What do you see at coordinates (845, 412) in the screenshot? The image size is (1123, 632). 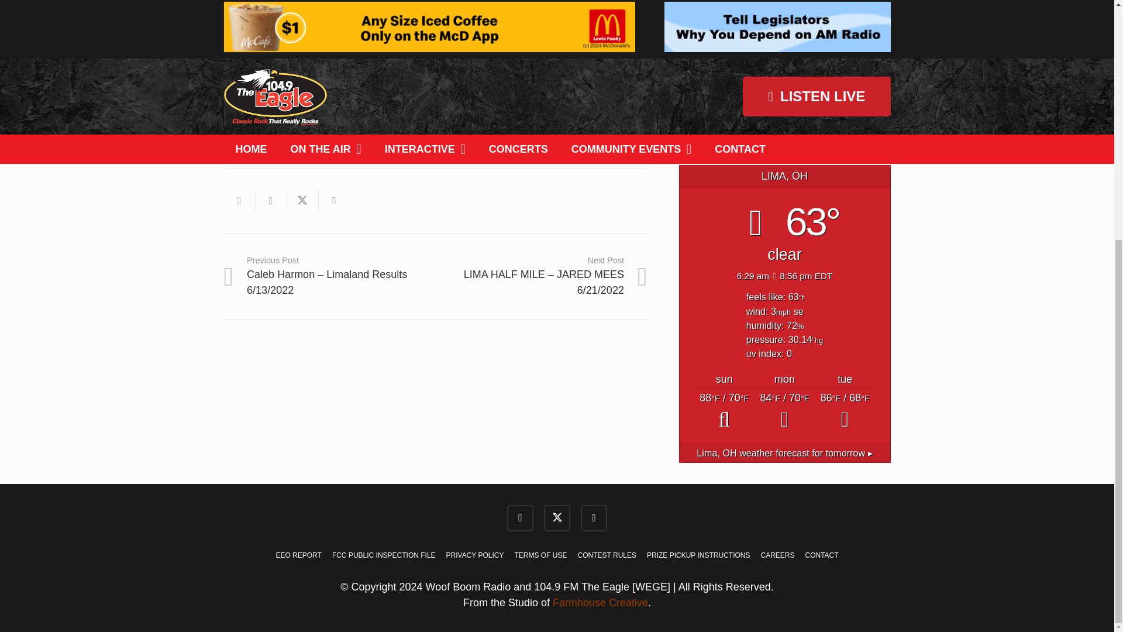 I see `Scattered Thunderstorms` at bounding box center [845, 412].